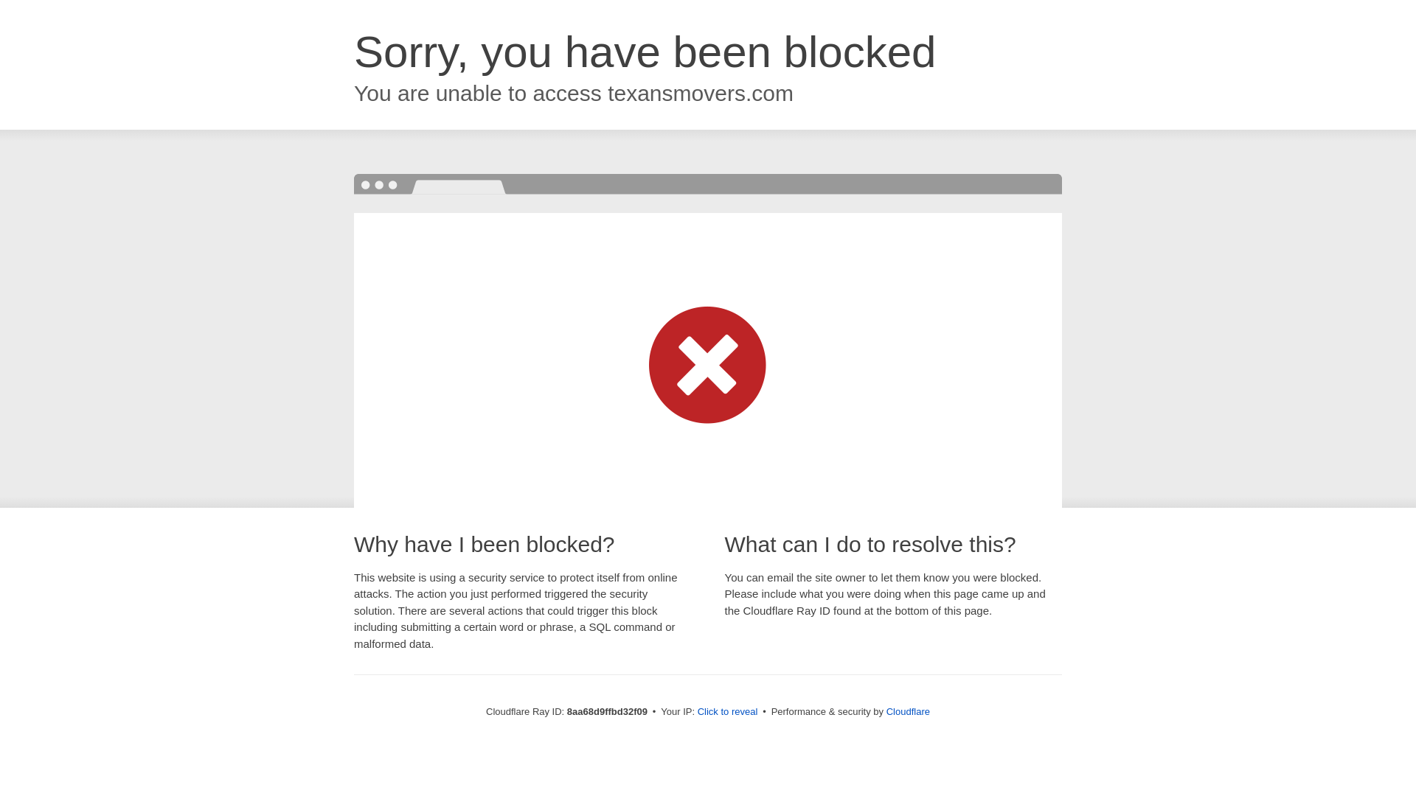  I want to click on Cloudflare, so click(908, 711).